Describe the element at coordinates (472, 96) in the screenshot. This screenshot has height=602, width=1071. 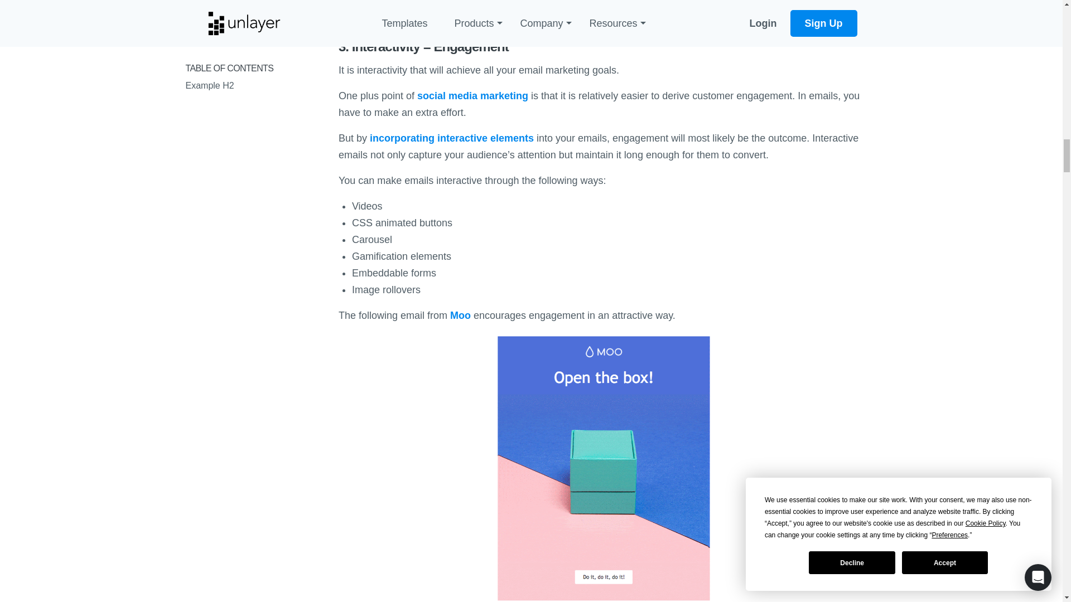
I see `social media marketing` at that location.